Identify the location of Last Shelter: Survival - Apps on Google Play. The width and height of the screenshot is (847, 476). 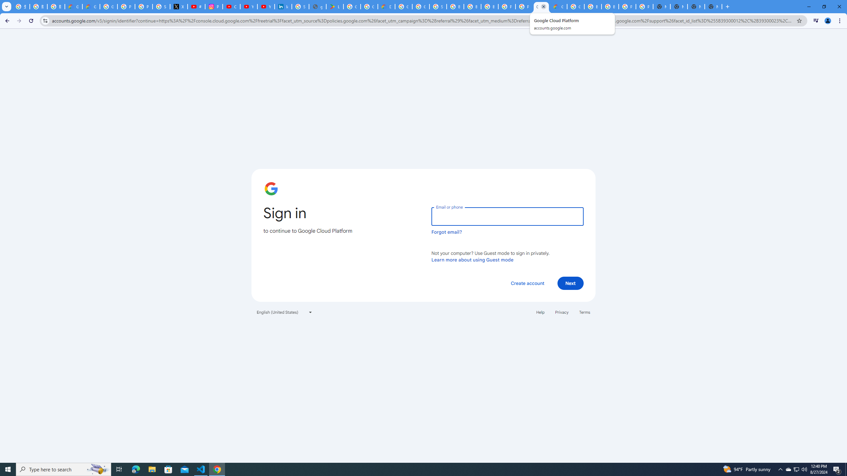
(335, 7).